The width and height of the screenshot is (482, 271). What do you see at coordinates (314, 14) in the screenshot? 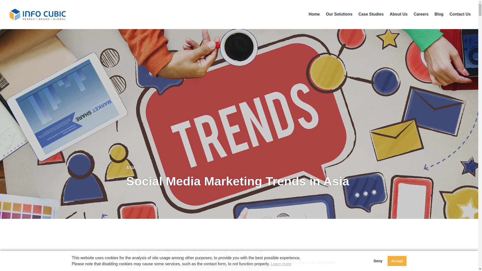
I see `Home` at bounding box center [314, 14].